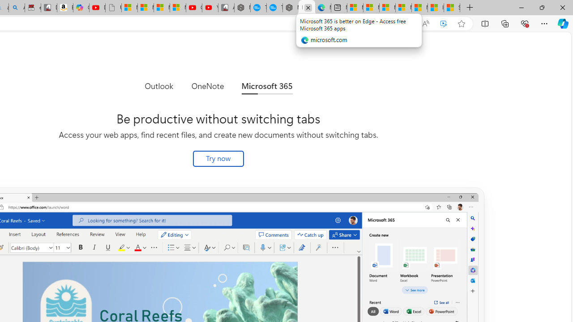 This screenshot has height=322, width=573. Describe the element at coordinates (525, 23) in the screenshot. I see `Browser essentials` at that location.